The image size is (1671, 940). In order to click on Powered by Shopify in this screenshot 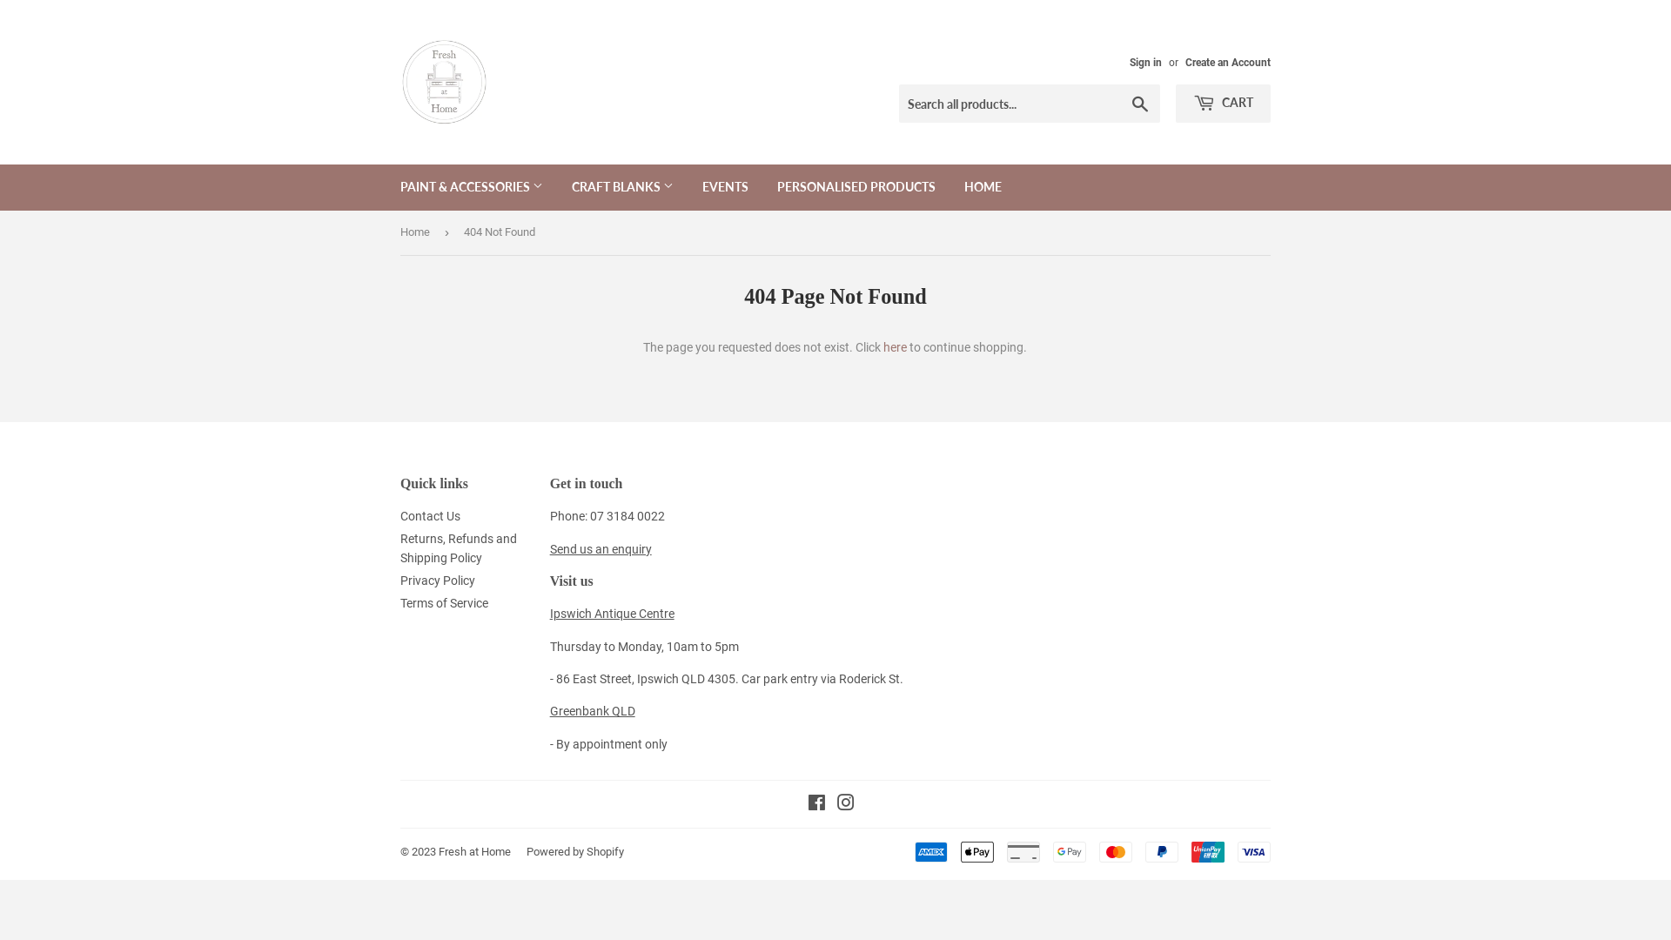, I will do `click(575, 851)`.